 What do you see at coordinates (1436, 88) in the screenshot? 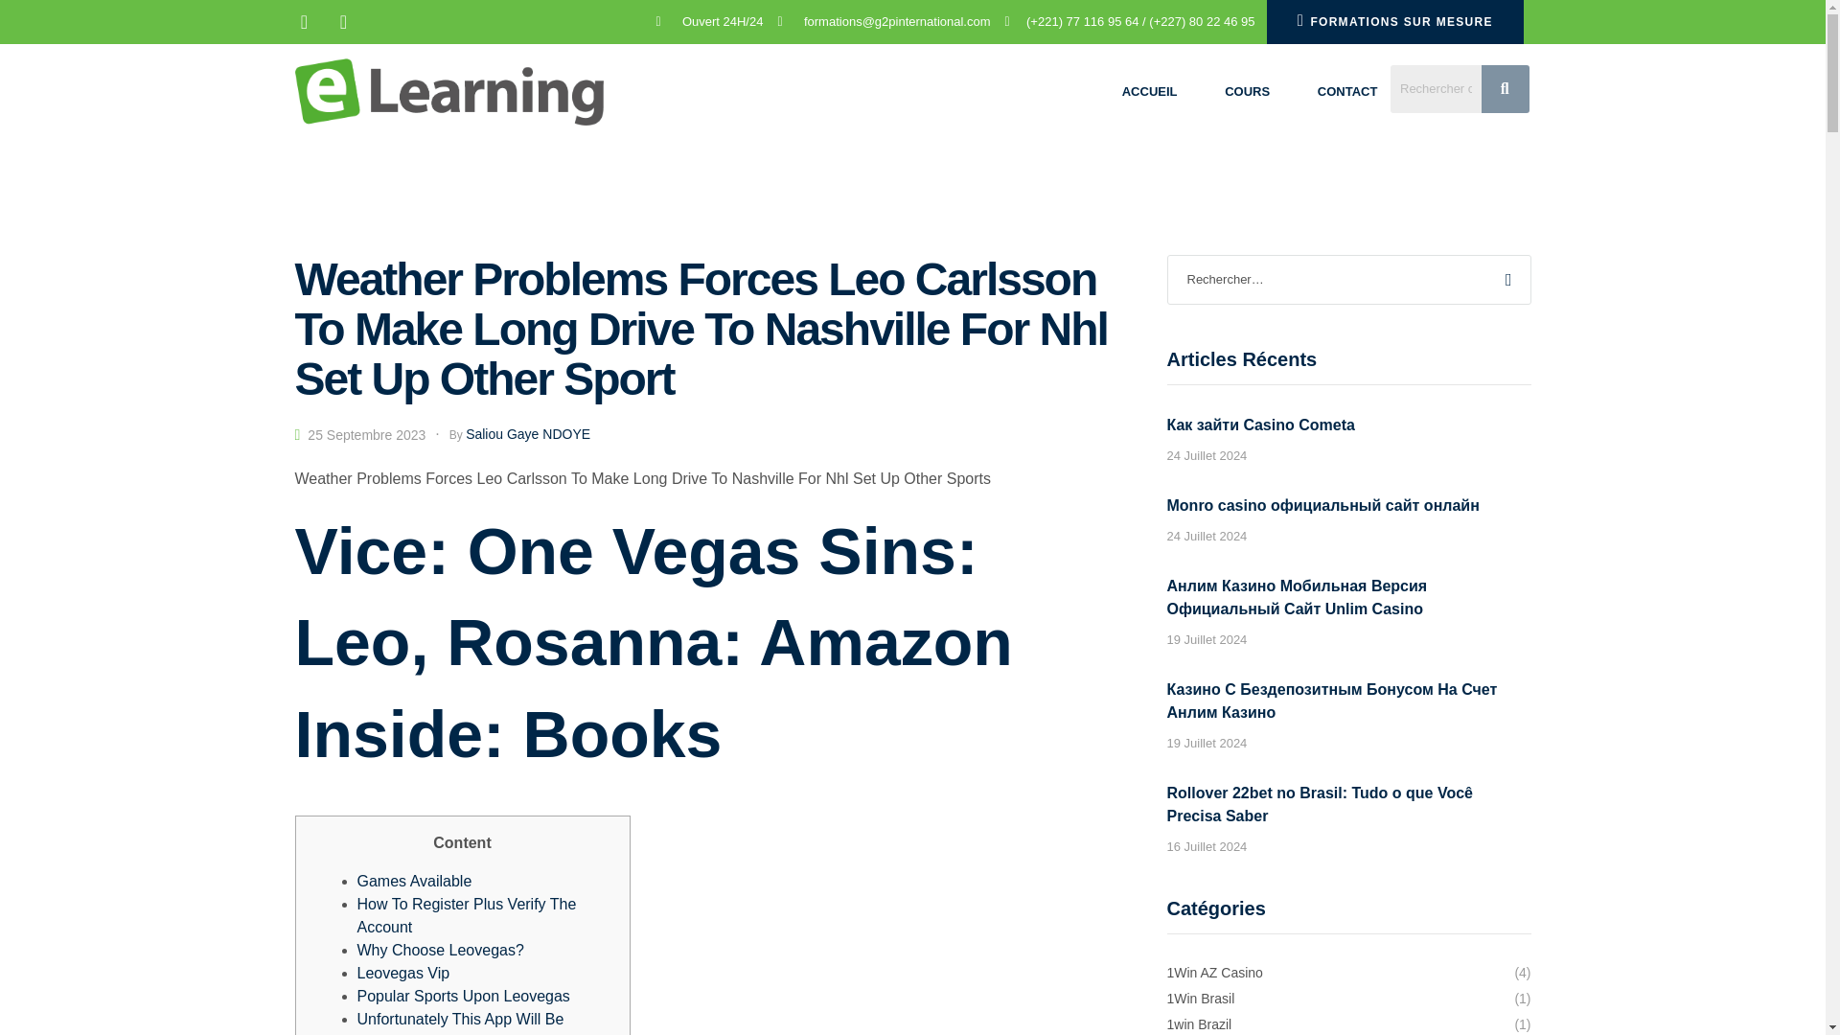
I see `Recherche` at bounding box center [1436, 88].